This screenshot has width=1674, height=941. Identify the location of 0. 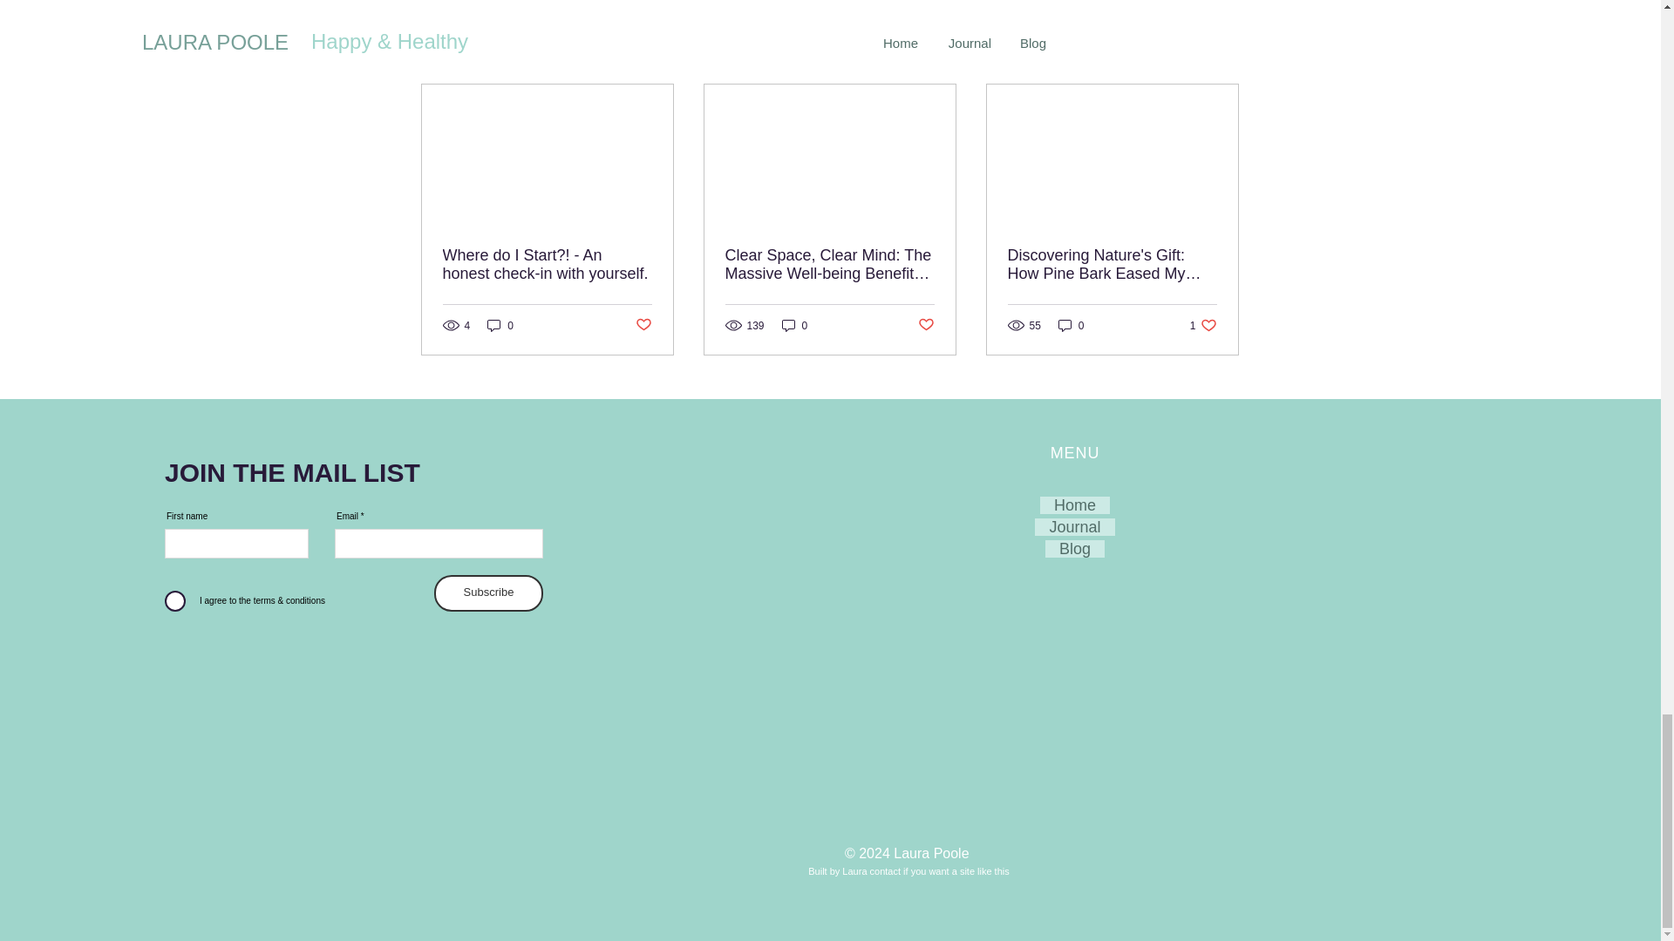
(795, 325).